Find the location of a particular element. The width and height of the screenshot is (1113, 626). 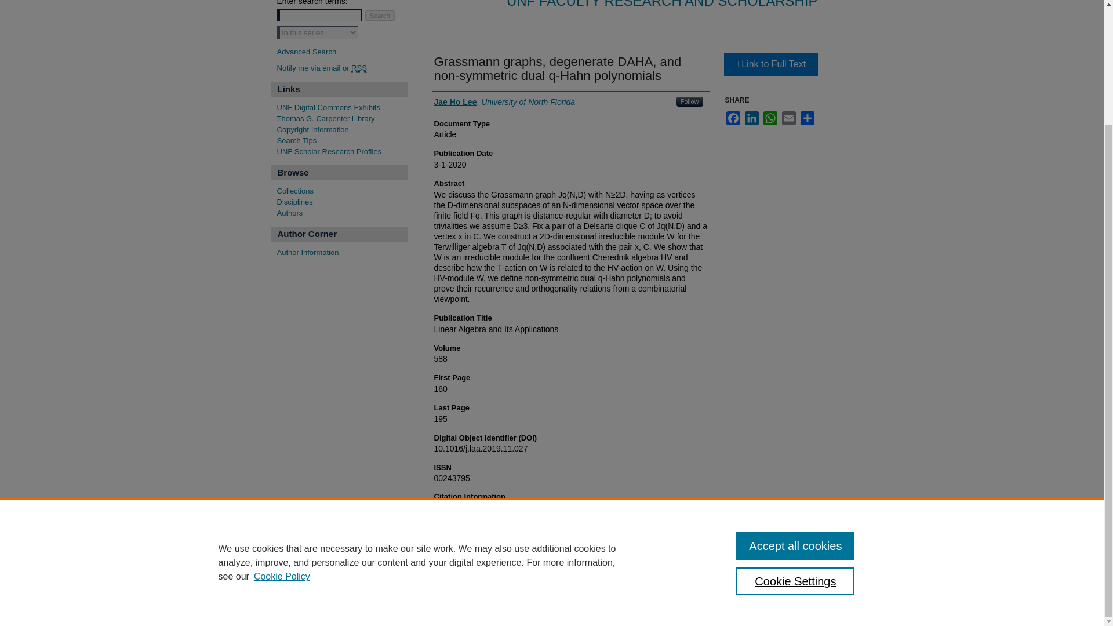

Advanced Search is located at coordinates (307, 51).